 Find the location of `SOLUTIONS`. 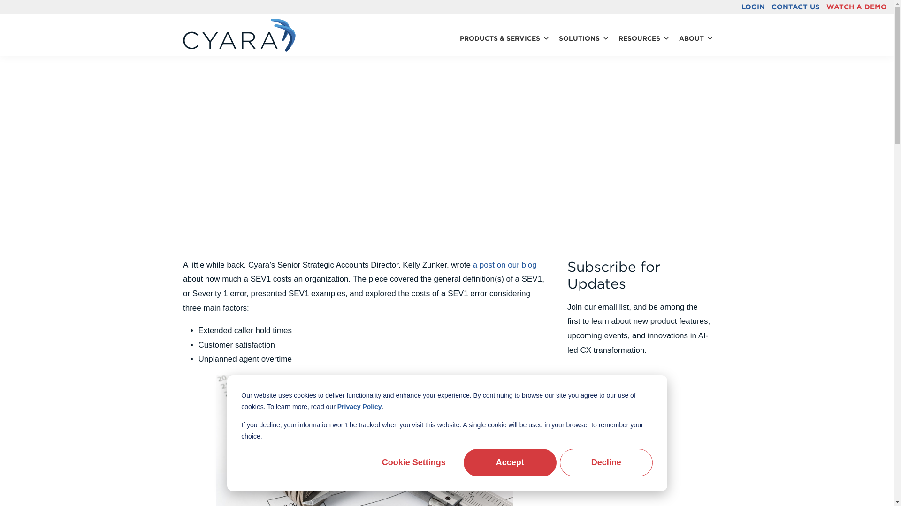

SOLUTIONS is located at coordinates (584, 38).